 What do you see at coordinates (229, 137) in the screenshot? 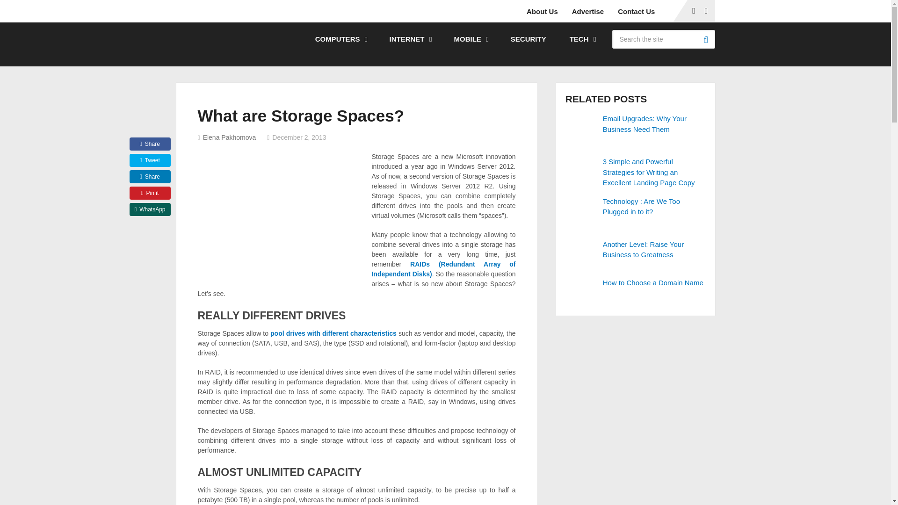
I see `Posts by Elena Pakhomova` at bounding box center [229, 137].